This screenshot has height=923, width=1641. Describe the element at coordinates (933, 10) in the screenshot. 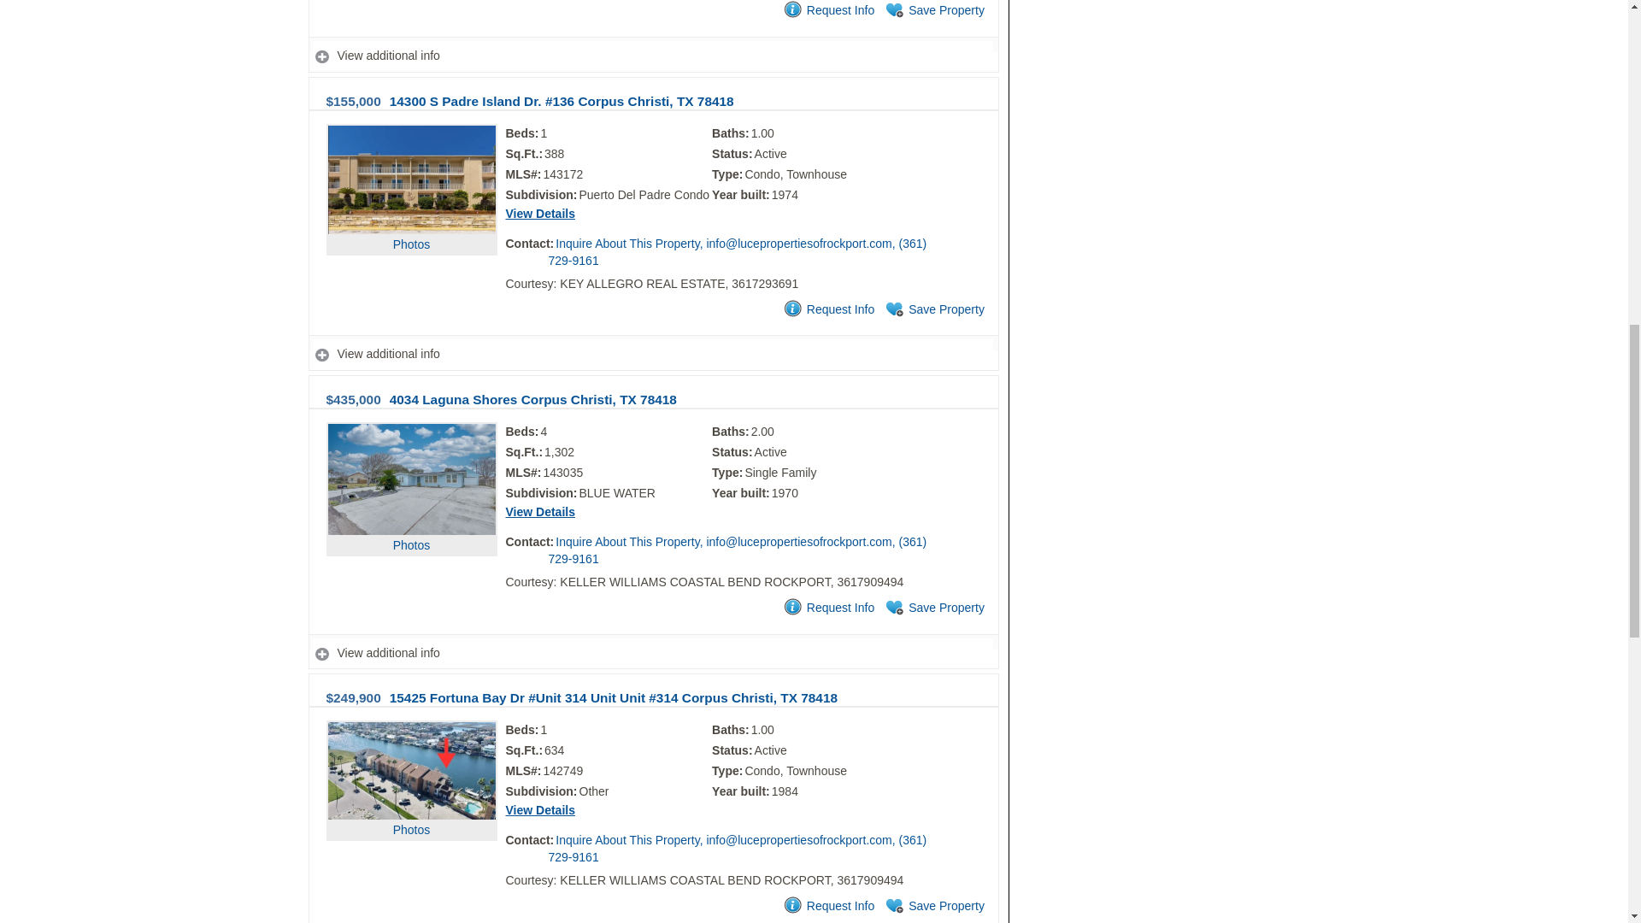

I see `Save Property` at that location.